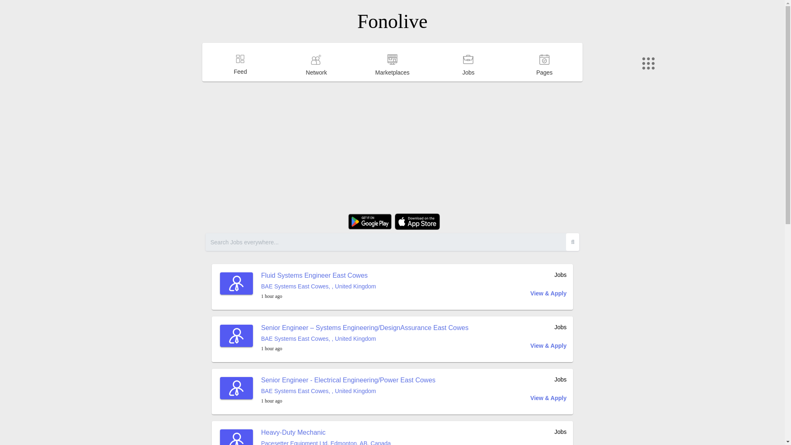 The width and height of the screenshot is (791, 445). What do you see at coordinates (295, 443) in the screenshot?
I see `Pacesetter Equipment Ltd.` at bounding box center [295, 443].